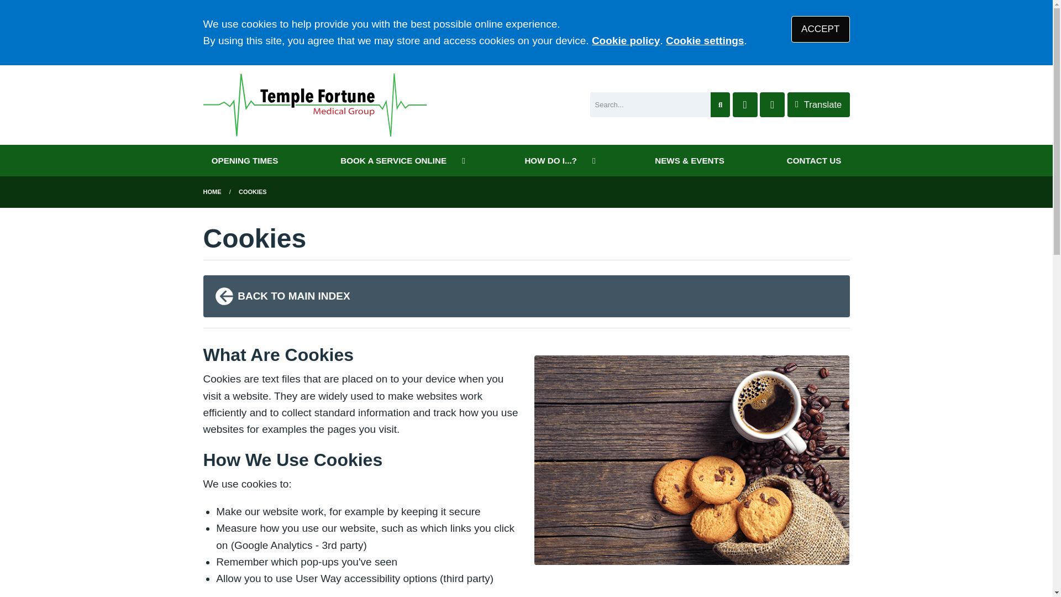  What do you see at coordinates (558, 160) in the screenshot?
I see `HOW DO I...?` at bounding box center [558, 160].